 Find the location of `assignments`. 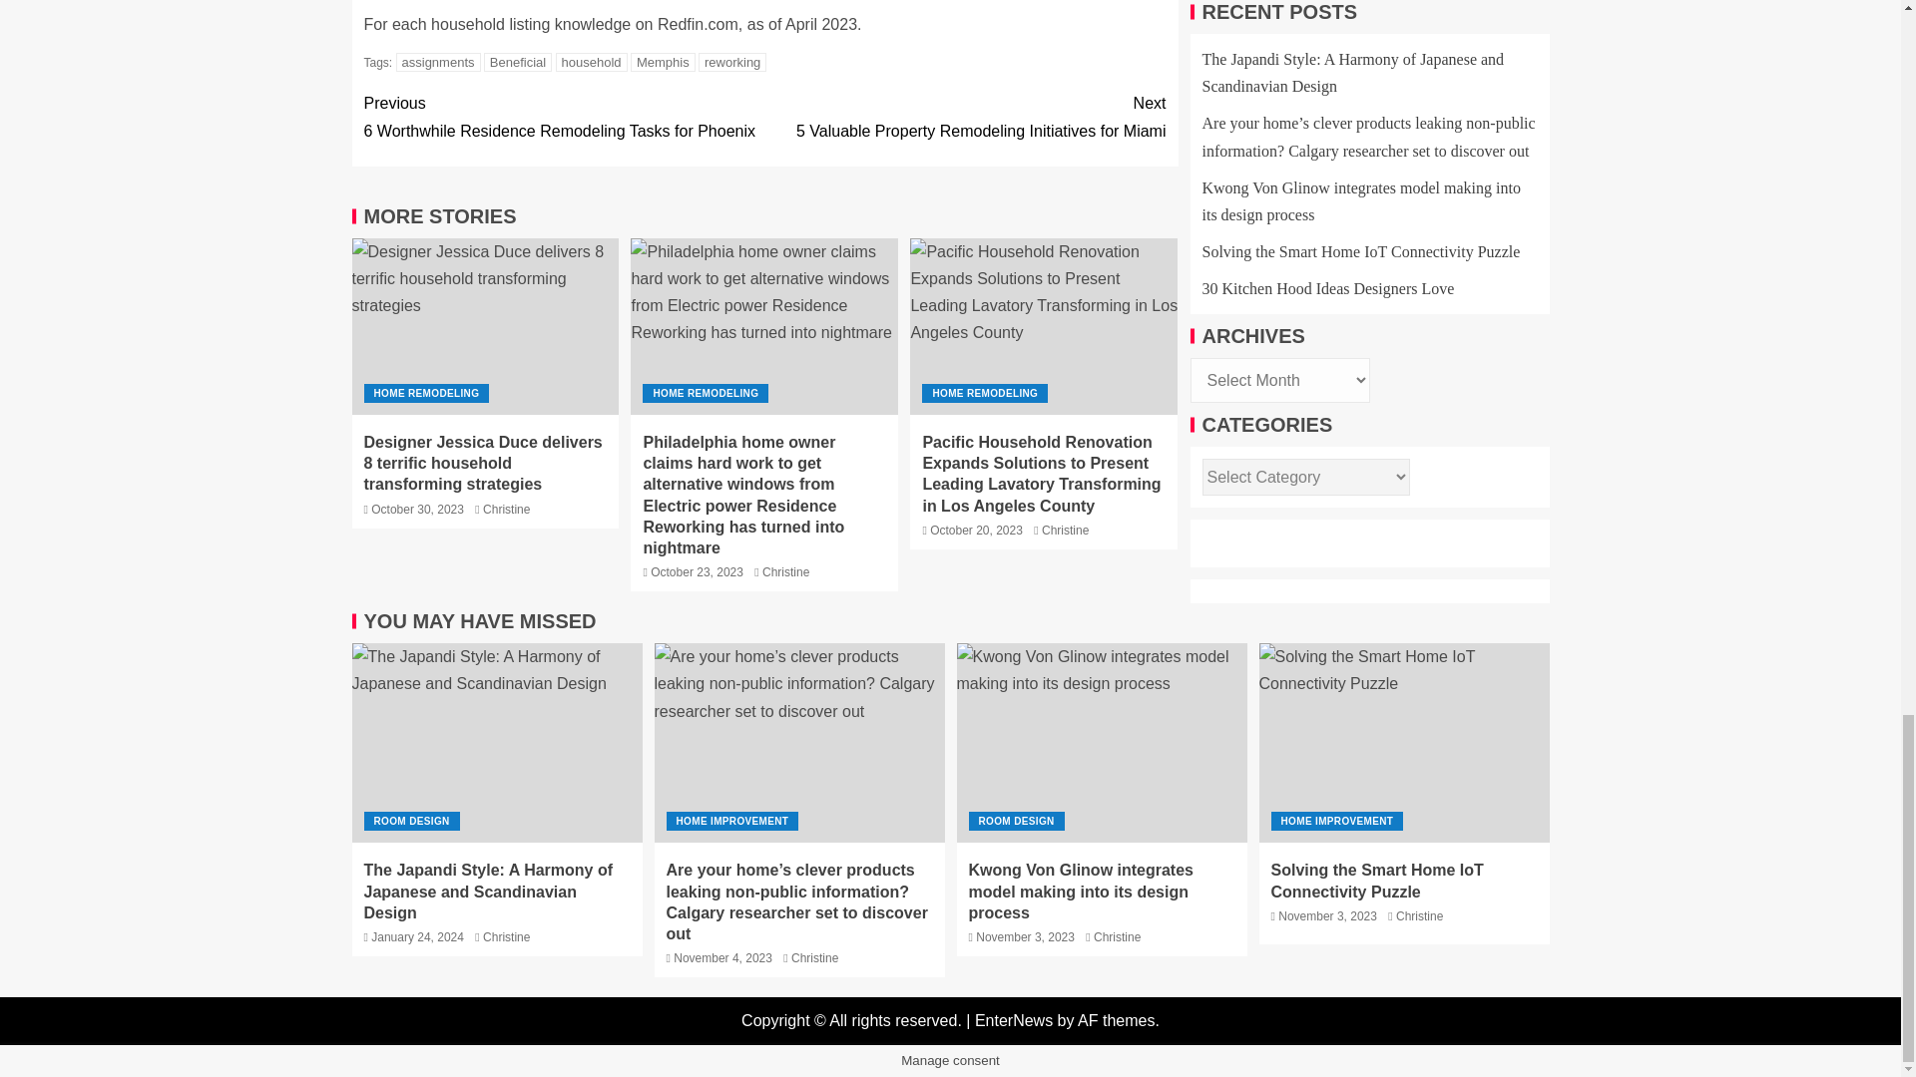

assignments is located at coordinates (425, 393).